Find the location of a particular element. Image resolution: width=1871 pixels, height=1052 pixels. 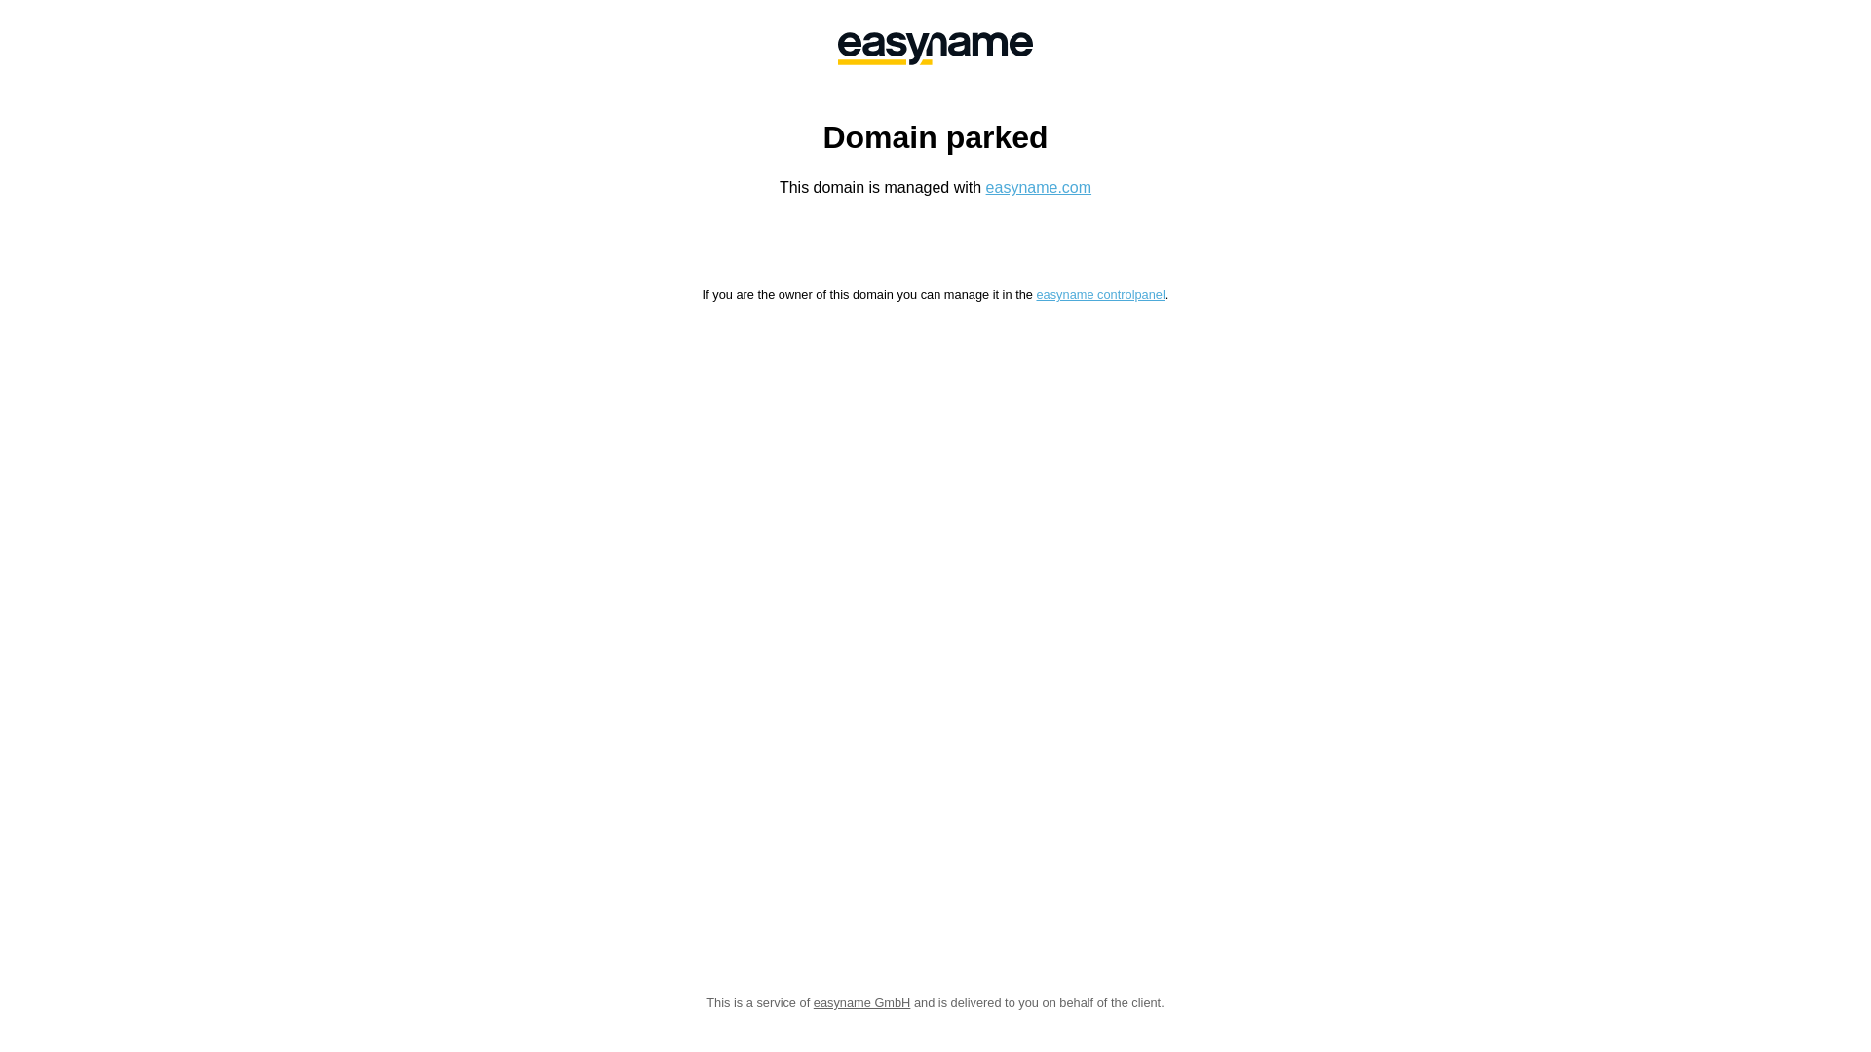

easyname GmbH is located at coordinates (862, 1003).